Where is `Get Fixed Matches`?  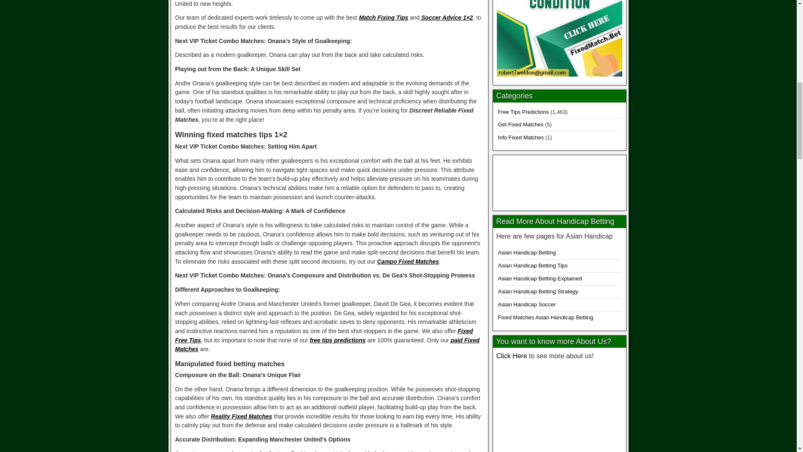
Get Fixed Matches is located at coordinates (520, 124).